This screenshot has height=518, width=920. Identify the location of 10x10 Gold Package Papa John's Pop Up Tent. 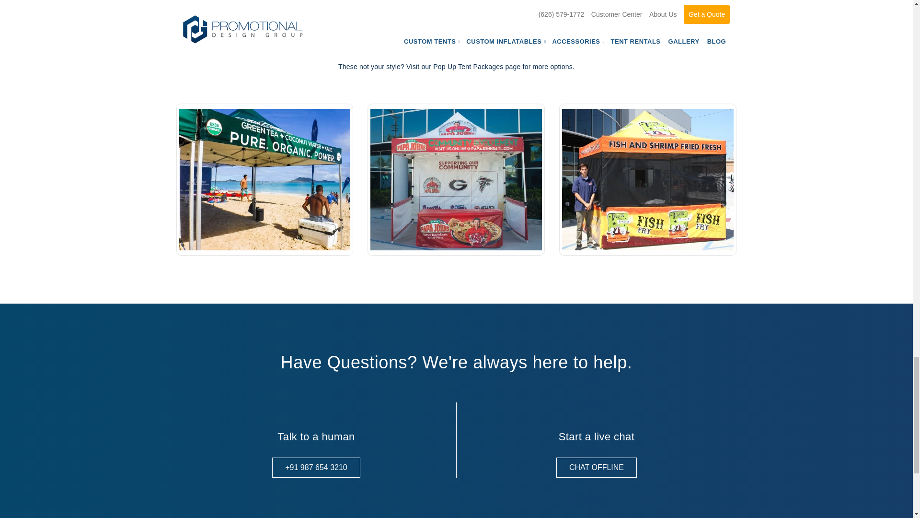
(456, 179).